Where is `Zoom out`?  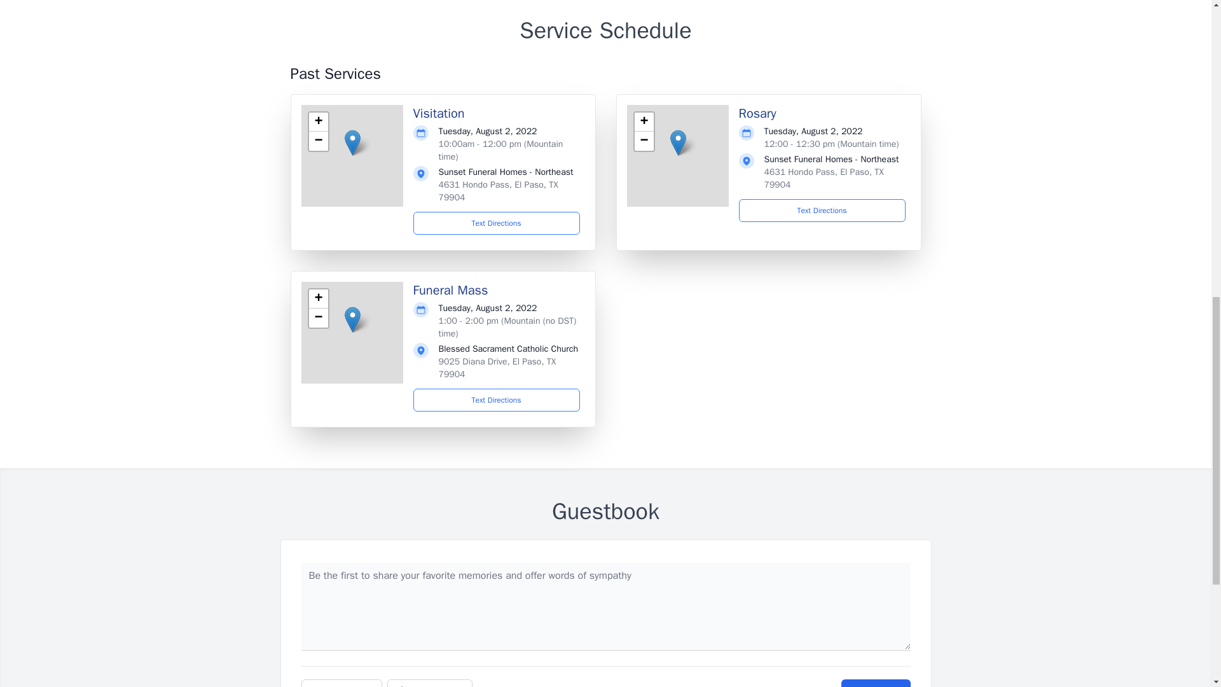
Zoom out is located at coordinates (318, 318).